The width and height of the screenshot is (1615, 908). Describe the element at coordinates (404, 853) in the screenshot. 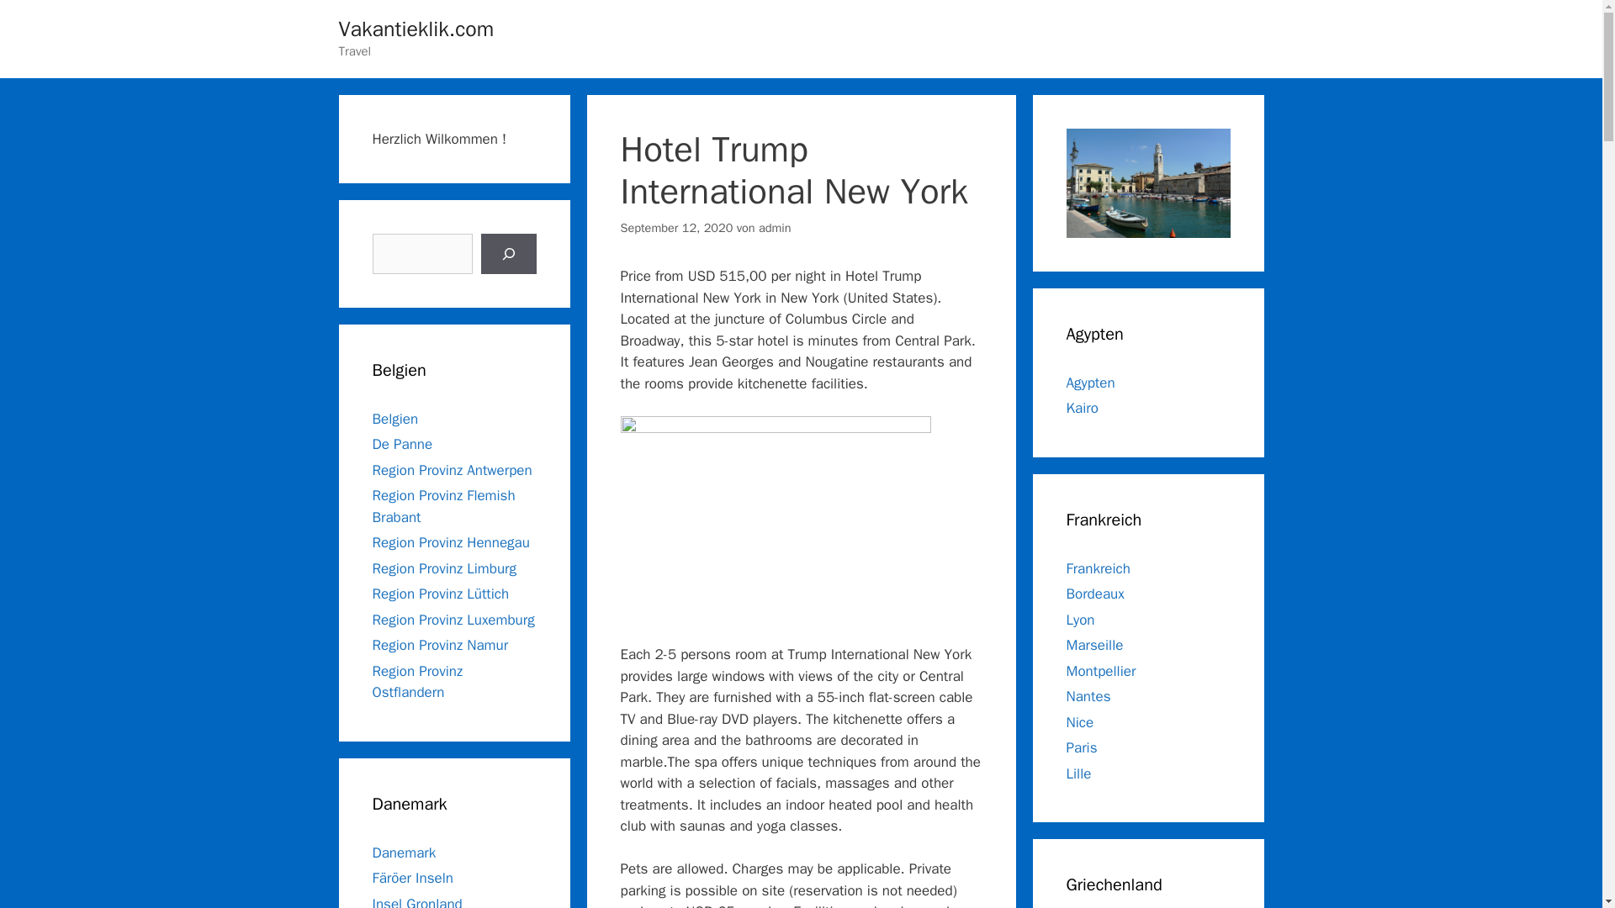

I see `Danemark` at that location.